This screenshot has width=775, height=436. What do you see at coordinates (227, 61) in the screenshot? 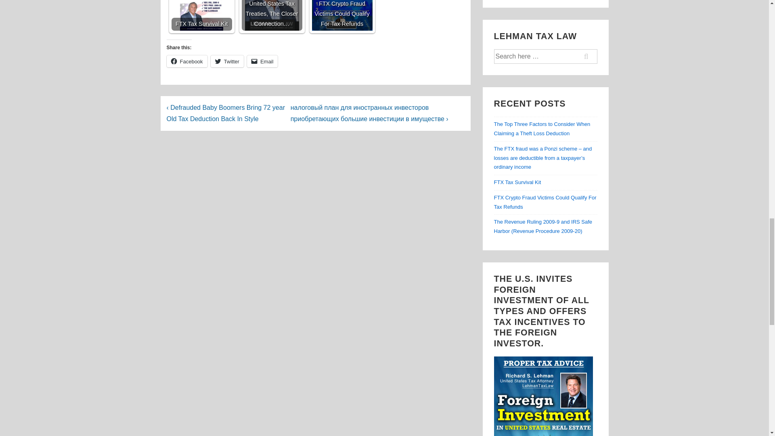
I see `Click to share on Twitter` at bounding box center [227, 61].